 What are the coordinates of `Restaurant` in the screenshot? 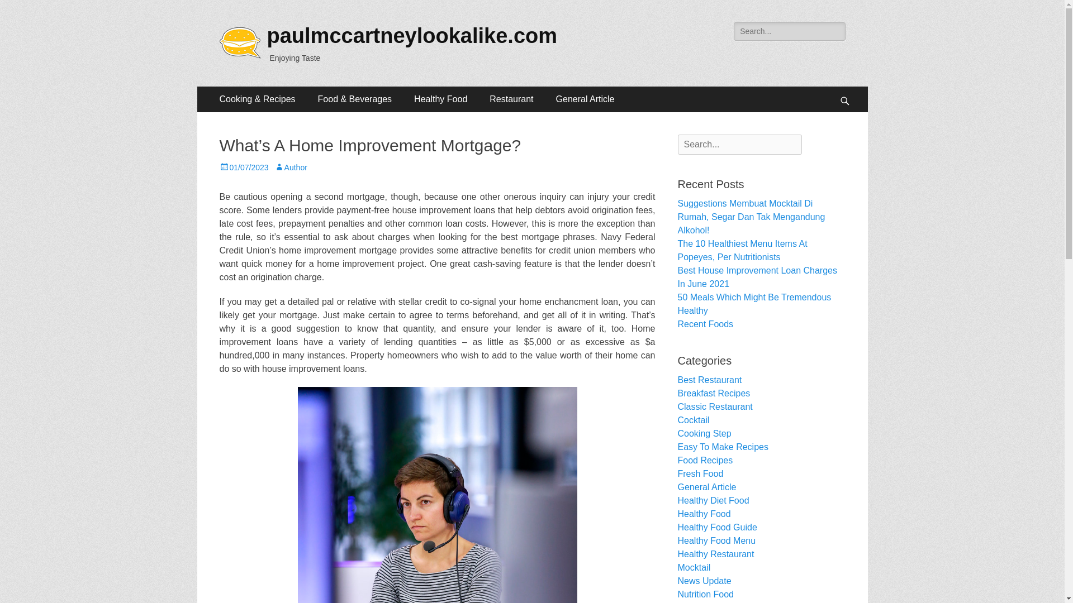 It's located at (511, 99).